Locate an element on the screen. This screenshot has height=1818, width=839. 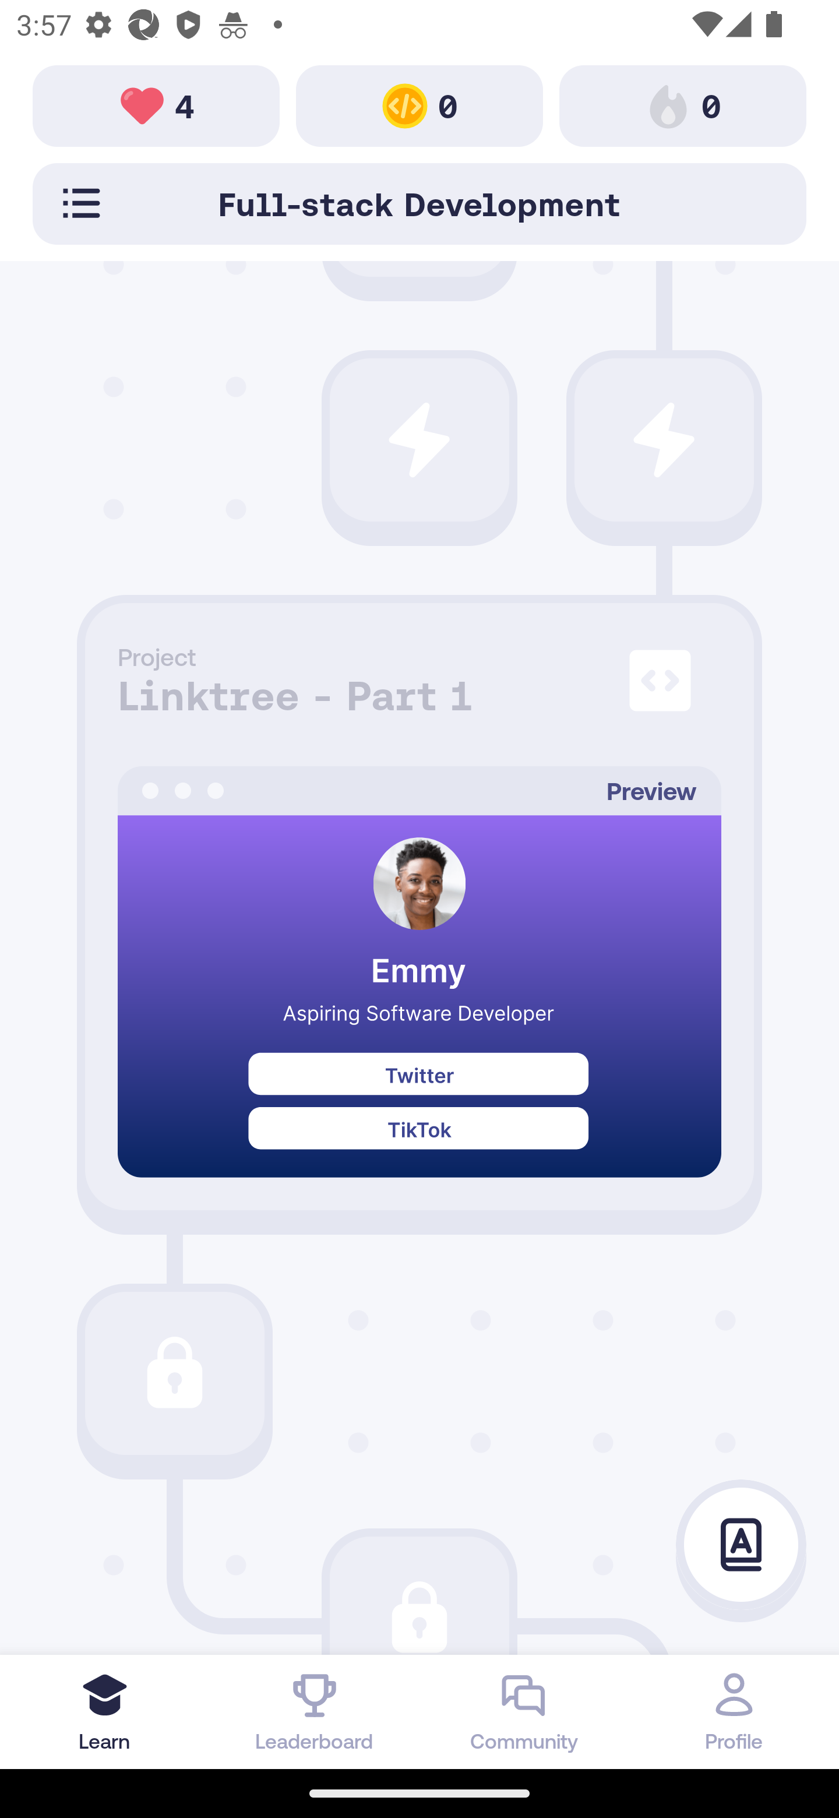
Path Icon is located at coordinates (664, 439).